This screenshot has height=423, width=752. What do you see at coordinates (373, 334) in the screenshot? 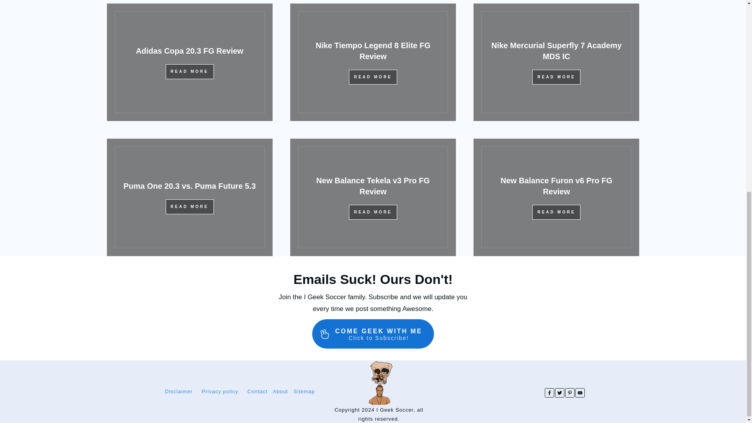
I see ` Sitemap` at bounding box center [373, 334].